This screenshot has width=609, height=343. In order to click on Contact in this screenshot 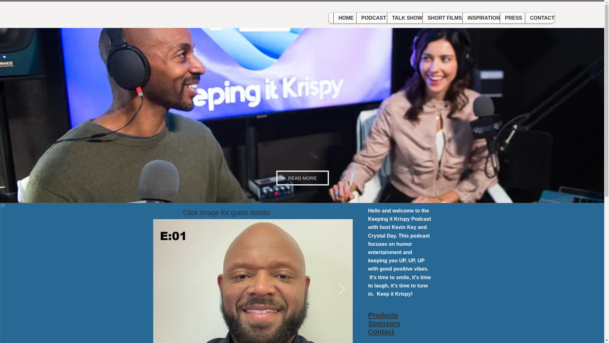, I will do `click(381, 332)`.